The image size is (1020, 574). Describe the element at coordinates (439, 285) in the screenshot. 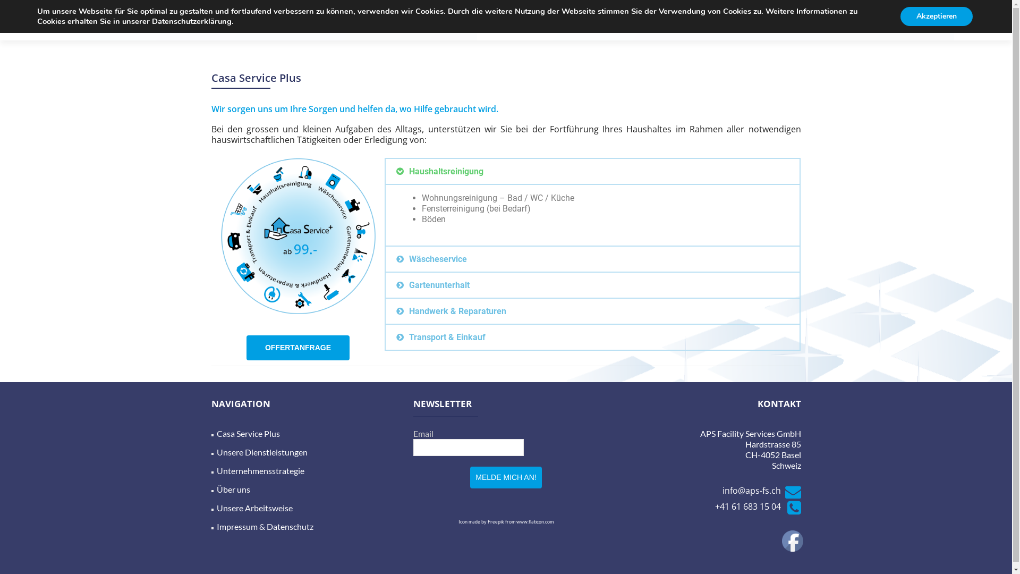

I see `Gartenunterhalt` at that location.